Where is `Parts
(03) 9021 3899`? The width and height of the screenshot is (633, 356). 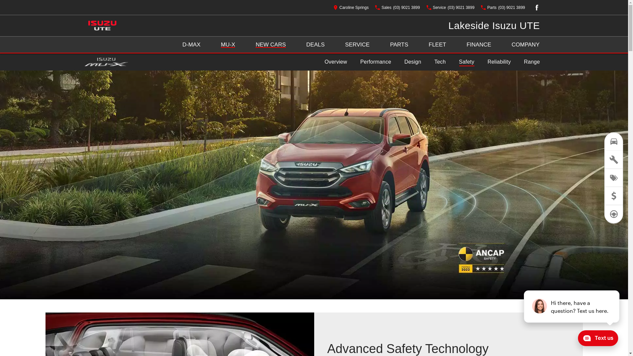
Parts
(03) 9021 3899 is located at coordinates (503, 7).